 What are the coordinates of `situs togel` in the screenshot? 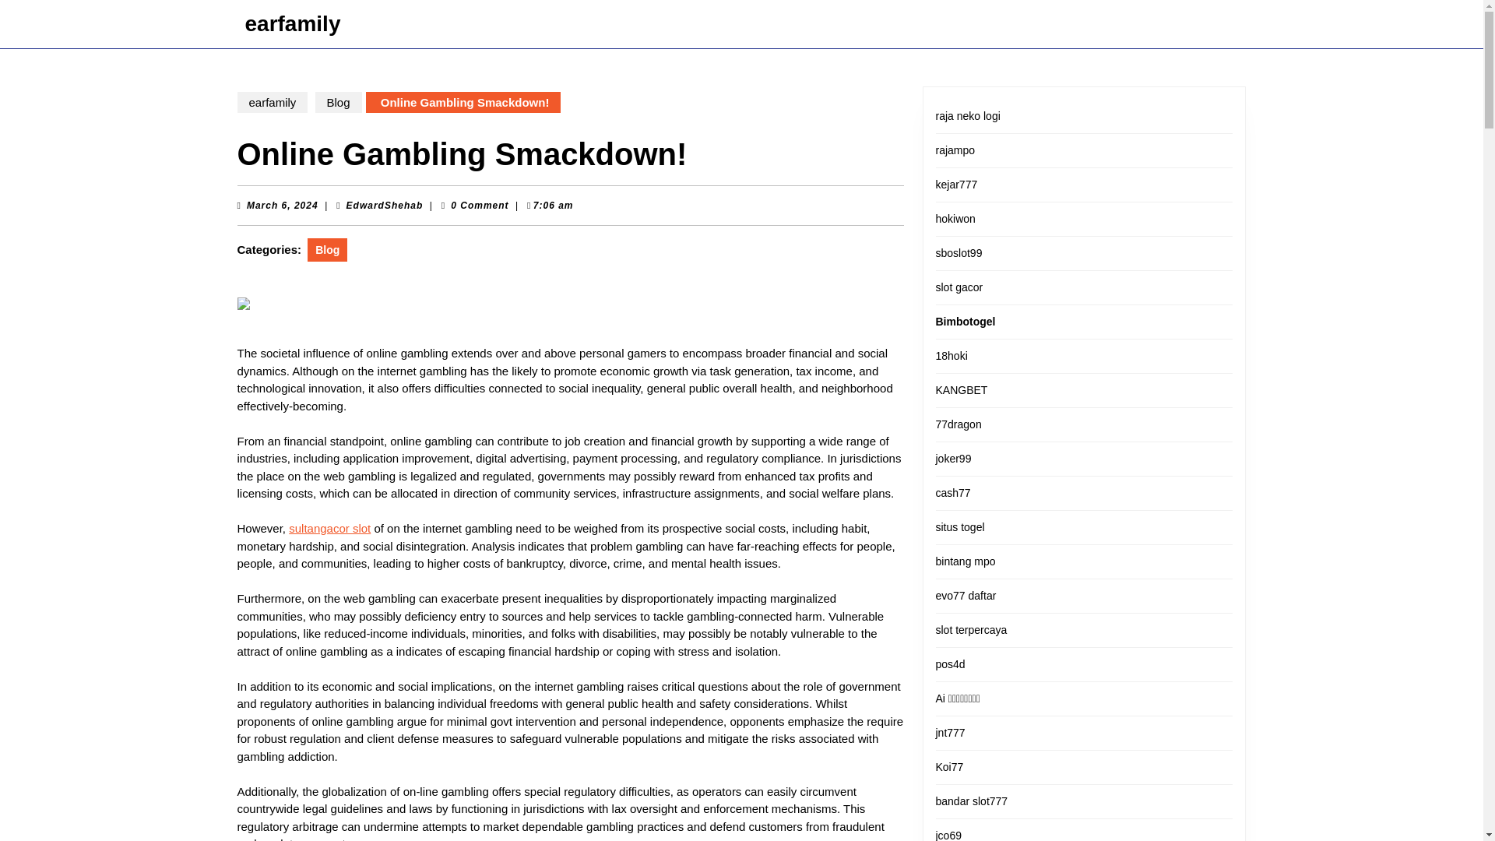 It's located at (960, 526).